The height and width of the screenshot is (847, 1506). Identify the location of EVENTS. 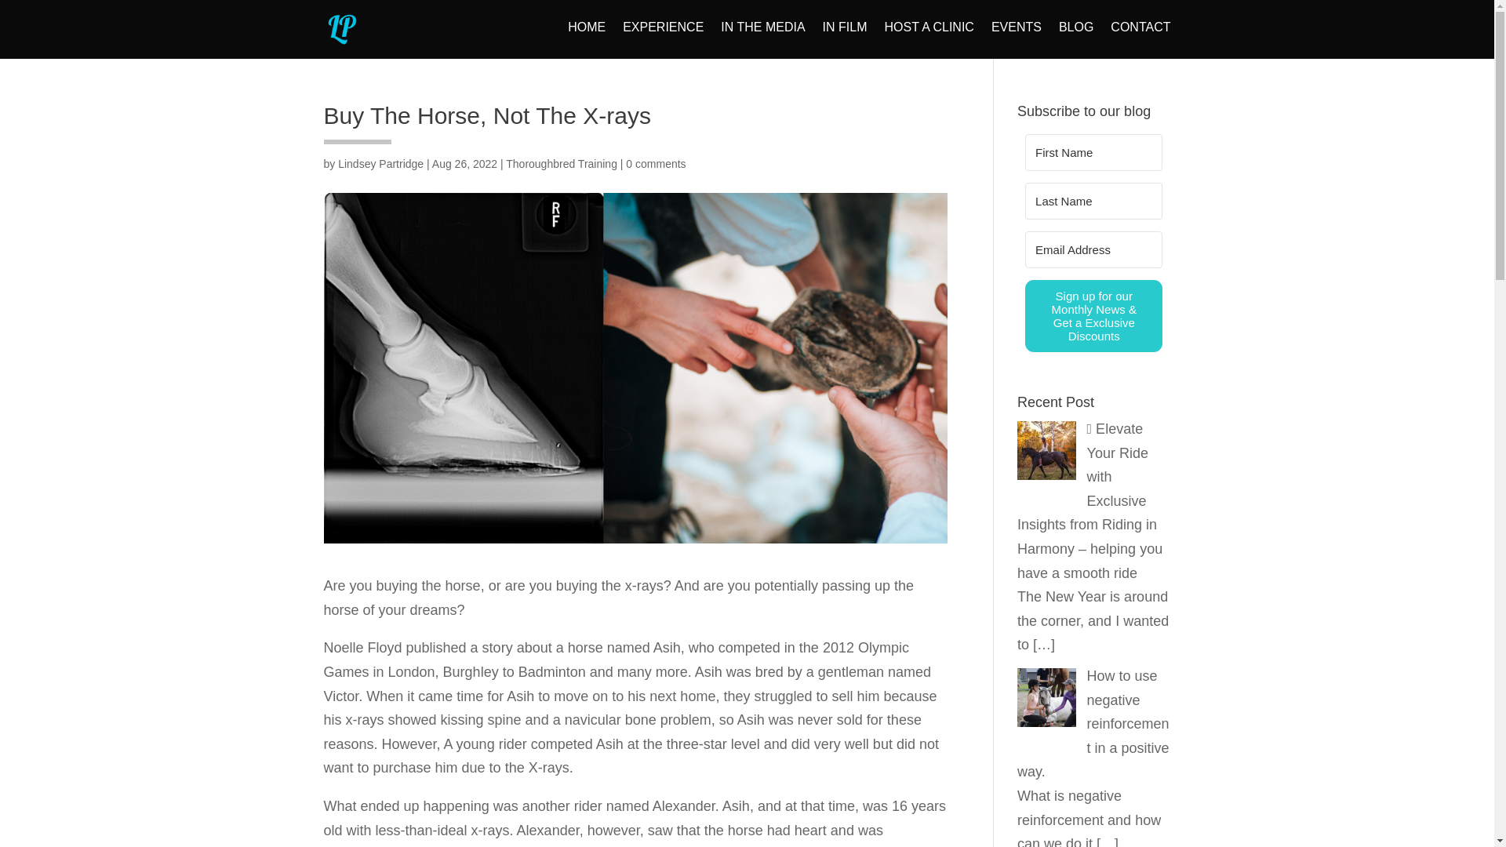
(1017, 40).